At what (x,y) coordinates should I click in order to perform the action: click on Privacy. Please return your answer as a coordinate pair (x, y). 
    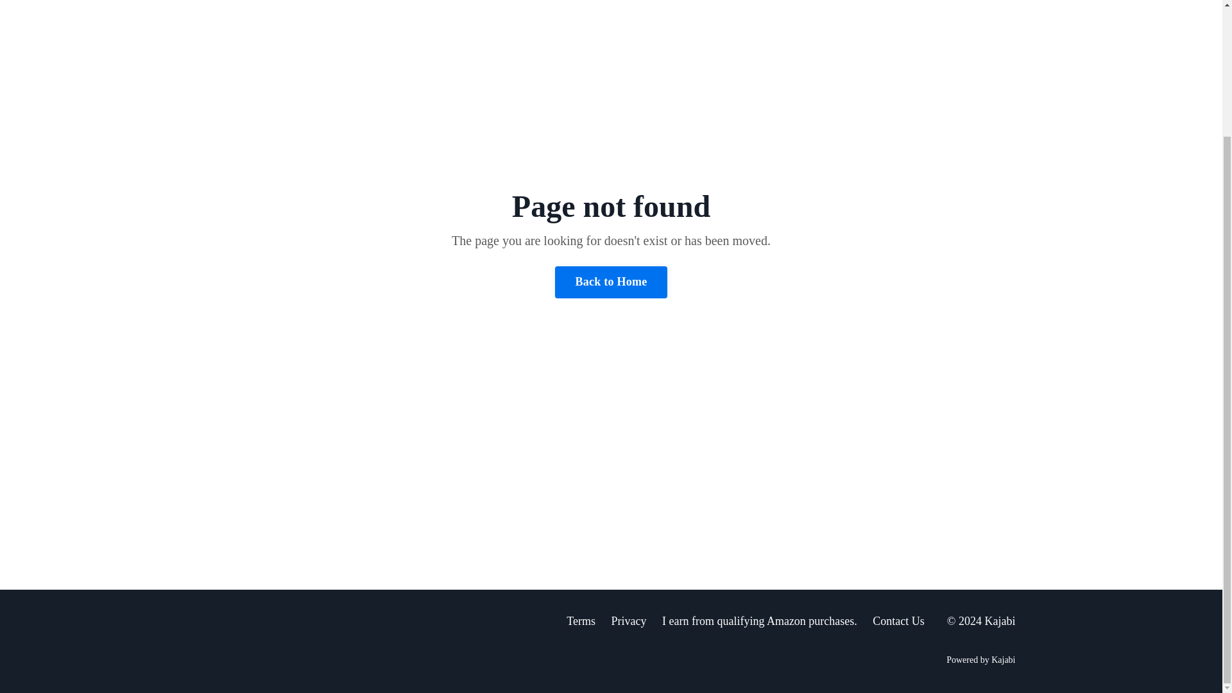
    Looking at the image, I should click on (628, 621).